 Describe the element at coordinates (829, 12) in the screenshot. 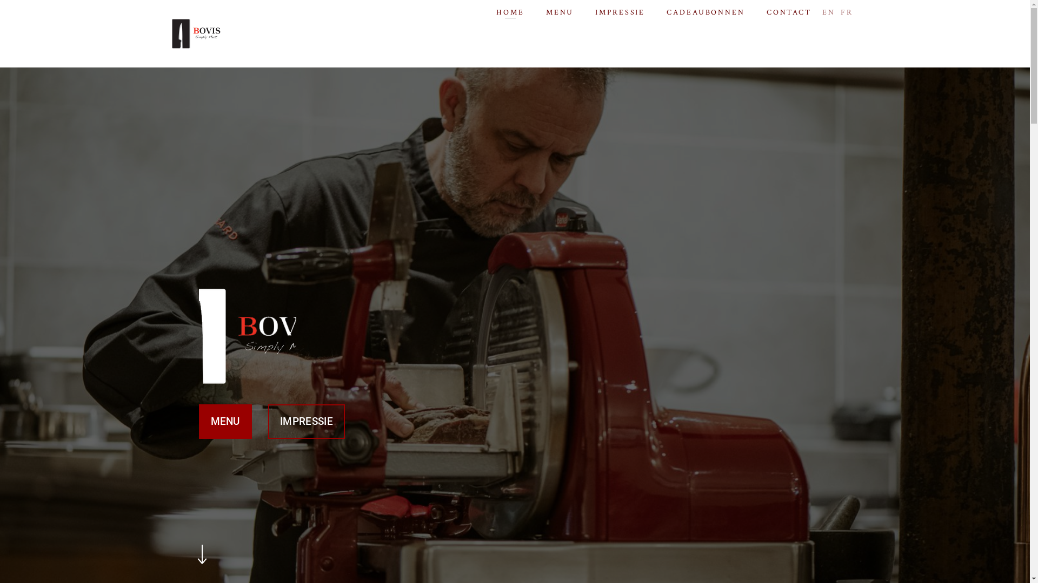

I see `EN` at that location.